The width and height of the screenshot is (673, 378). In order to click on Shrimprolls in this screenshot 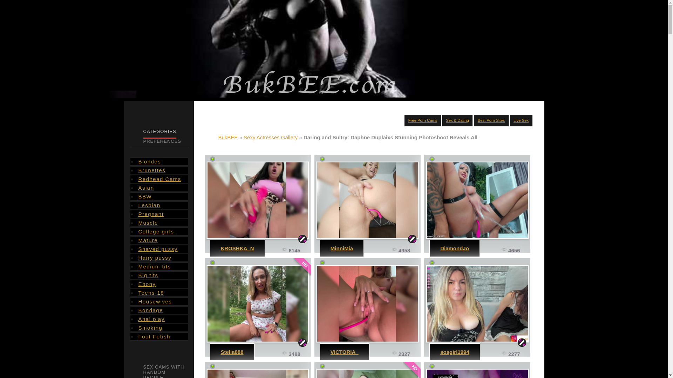, I will do `click(257, 373)`.